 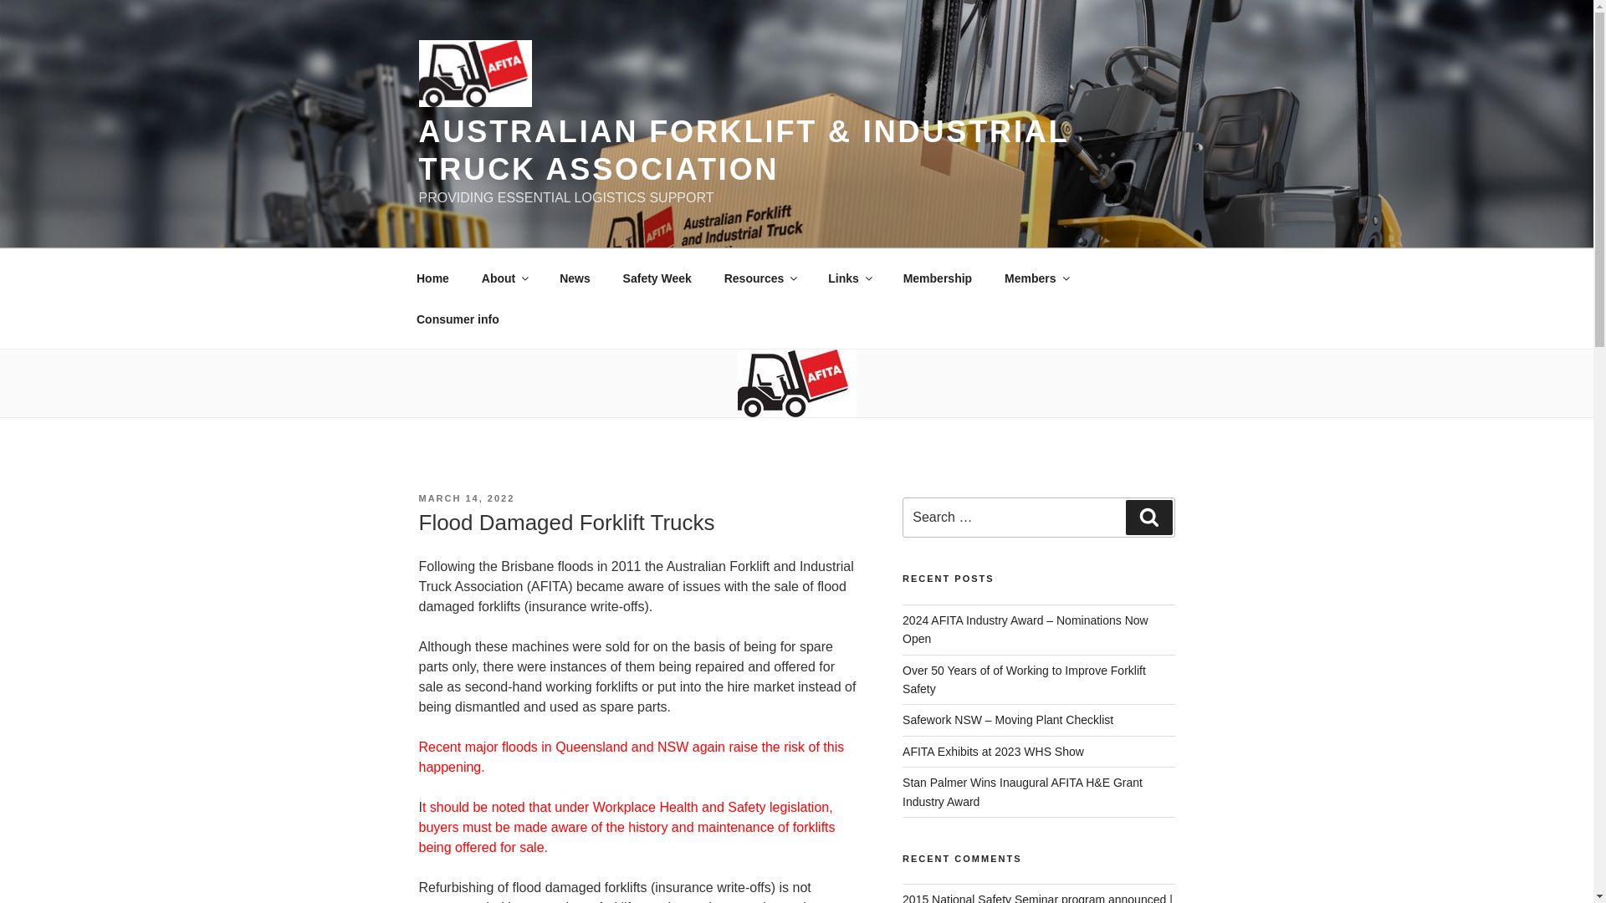 What do you see at coordinates (850, 278) in the screenshot?
I see `Links` at bounding box center [850, 278].